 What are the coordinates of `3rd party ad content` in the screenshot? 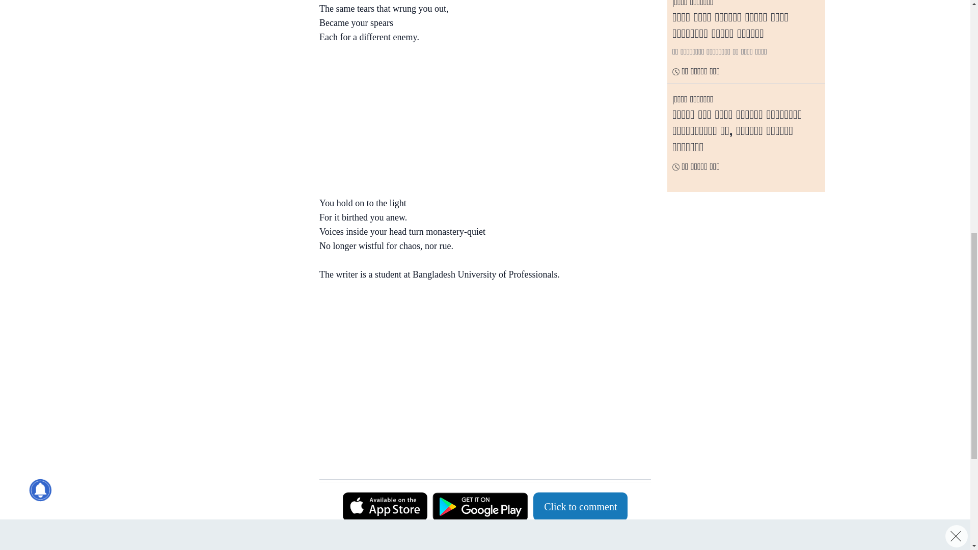 It's located at (480, 360).